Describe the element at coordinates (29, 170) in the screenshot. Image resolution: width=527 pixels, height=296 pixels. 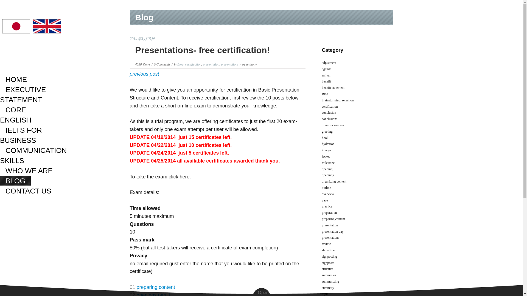
I see `WHO WE ARE` at that location.